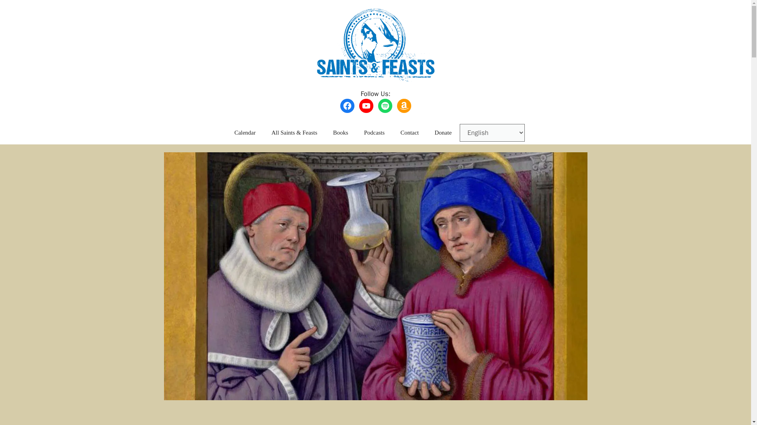  Describe the element at coordinates (347, 105) in the screenshot. I see `Facebook` at that location.